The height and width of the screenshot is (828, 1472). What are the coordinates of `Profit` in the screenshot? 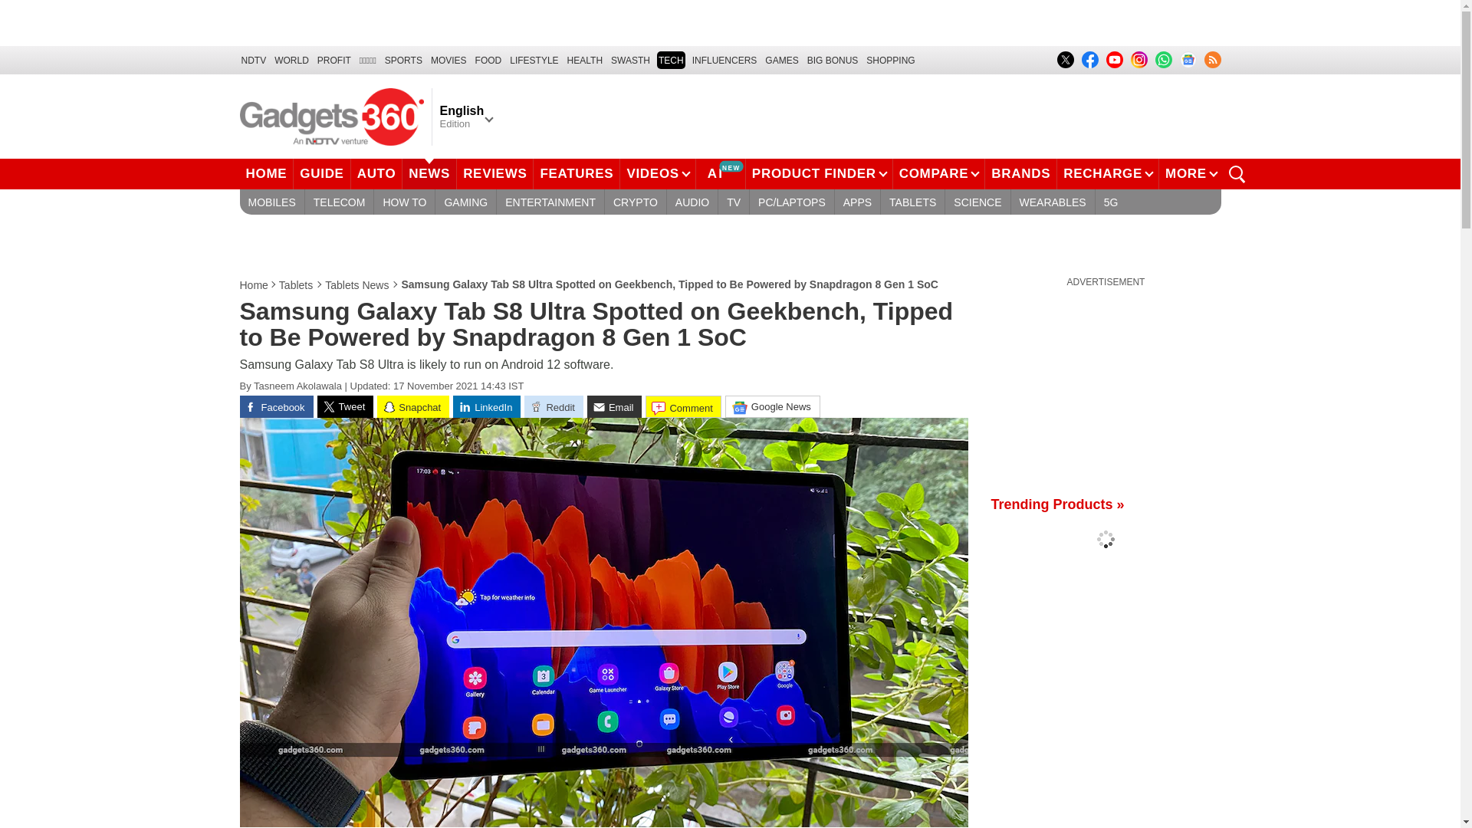 It's located at (334, 60).